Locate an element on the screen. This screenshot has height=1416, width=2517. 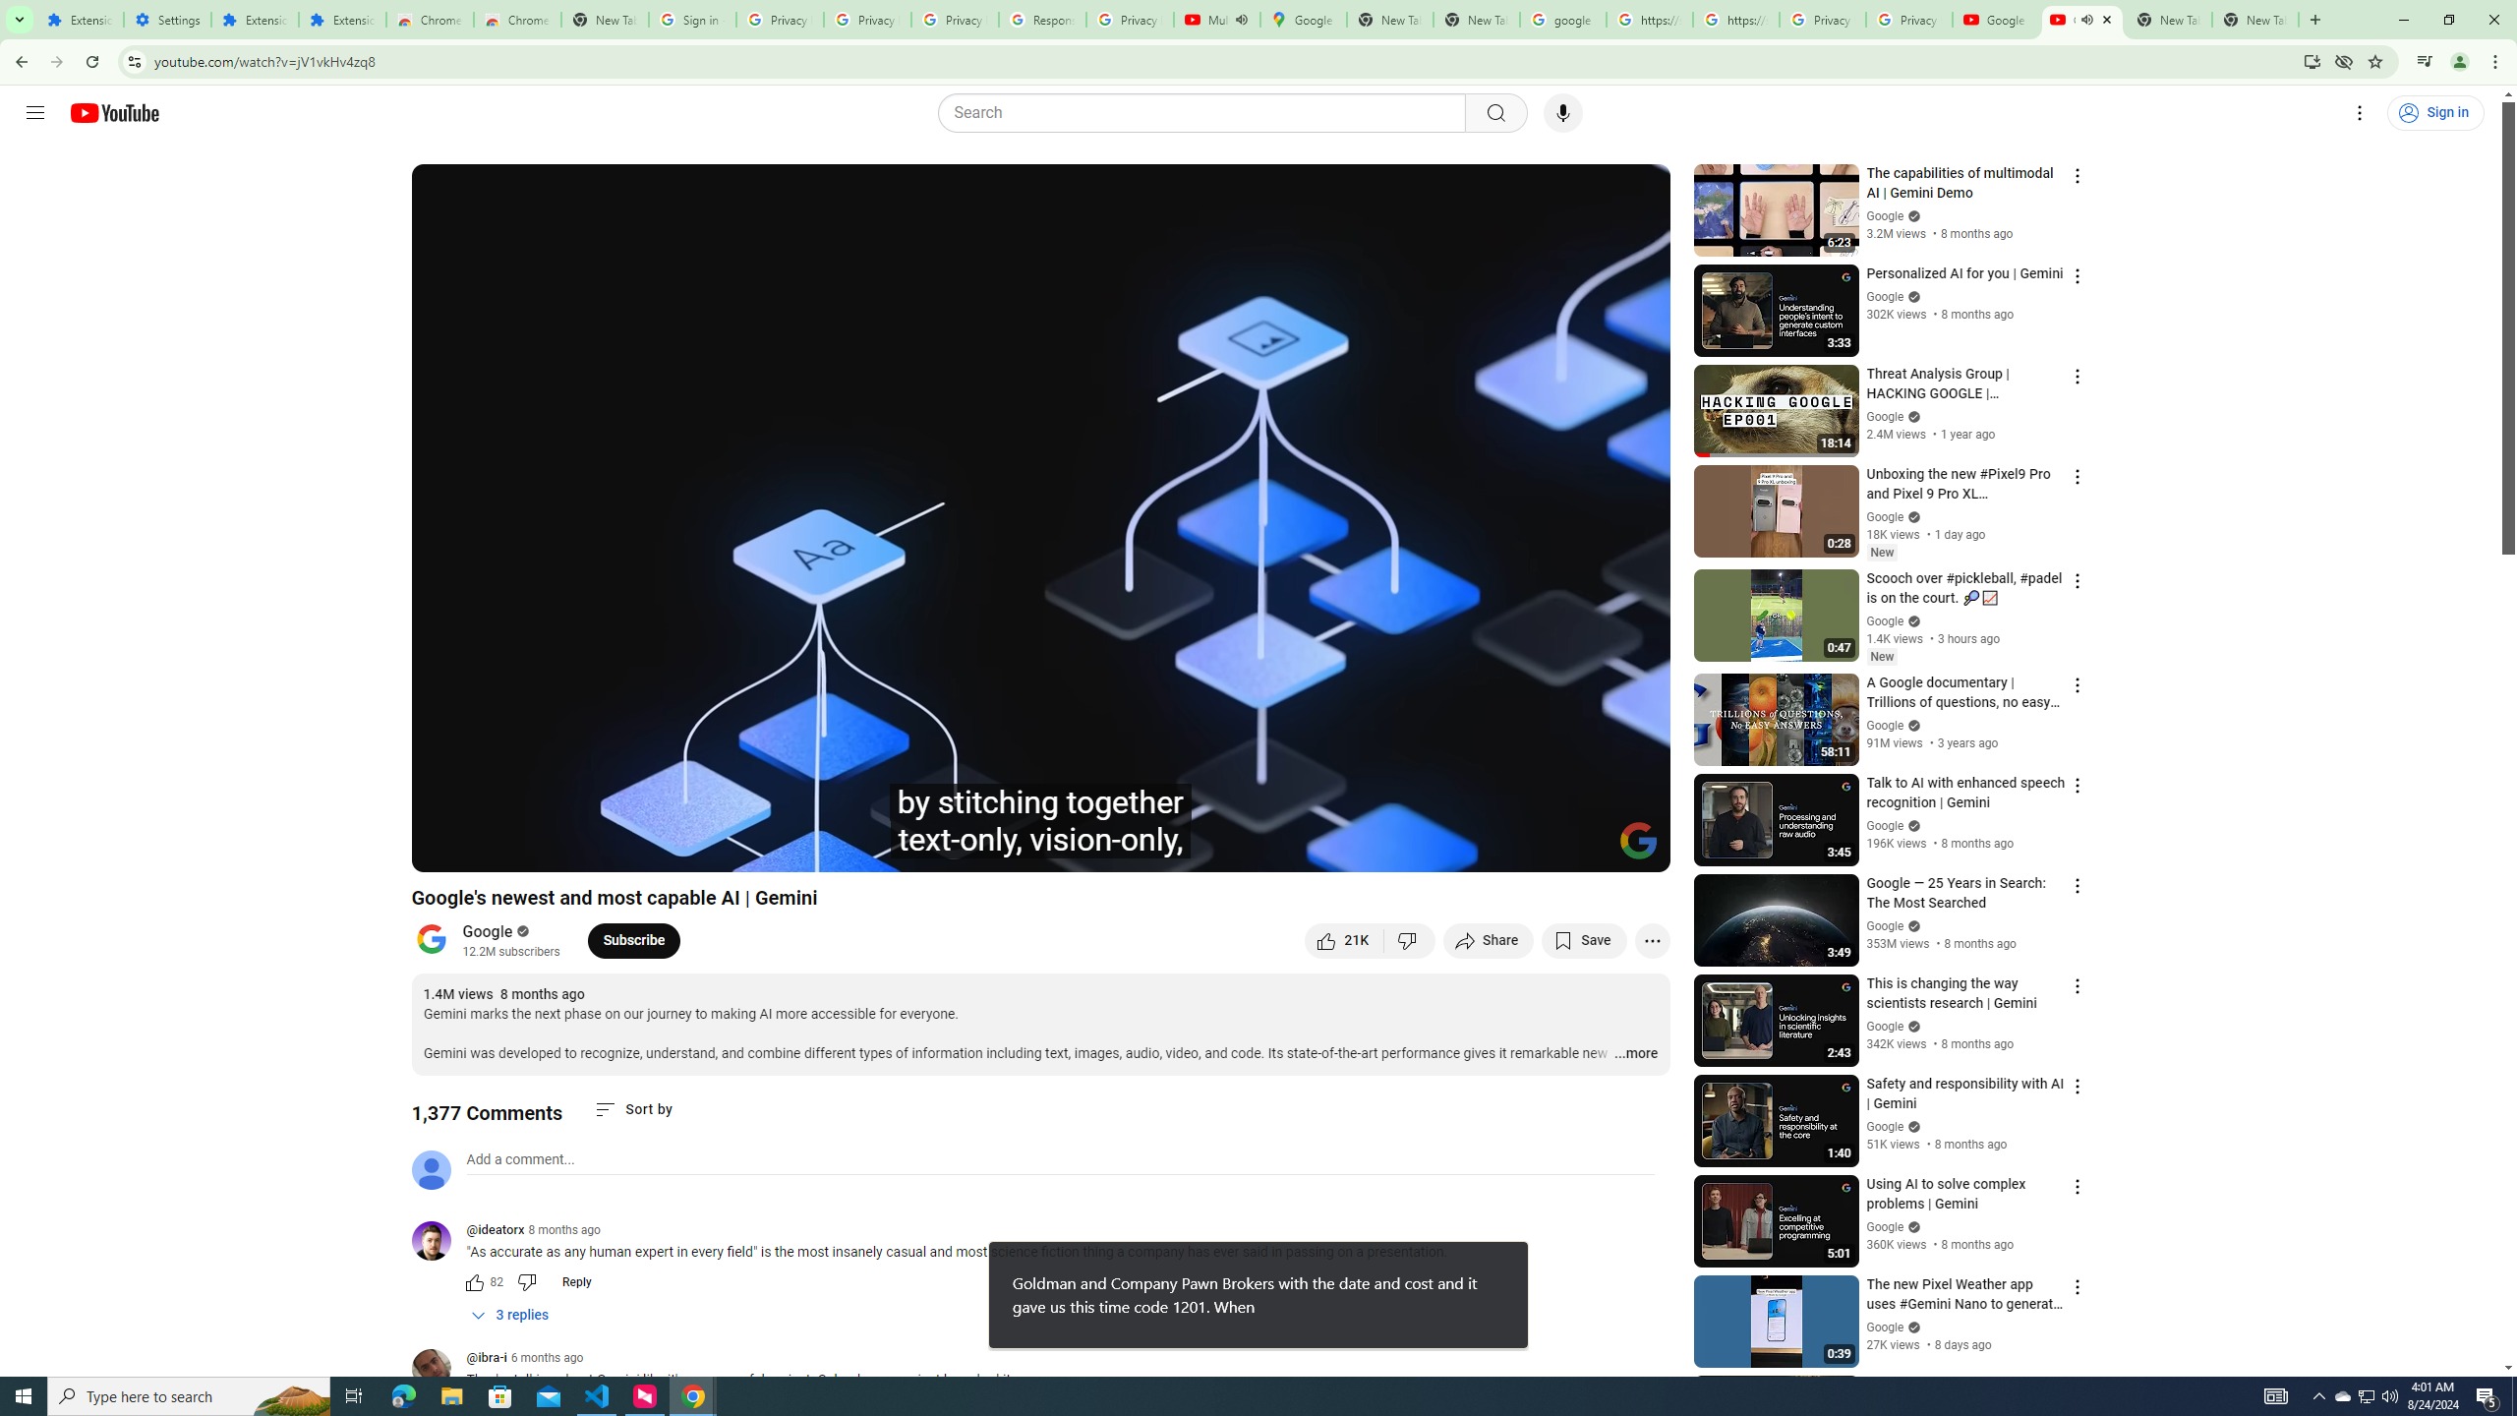
Share is located at coordinates (1489, 940).